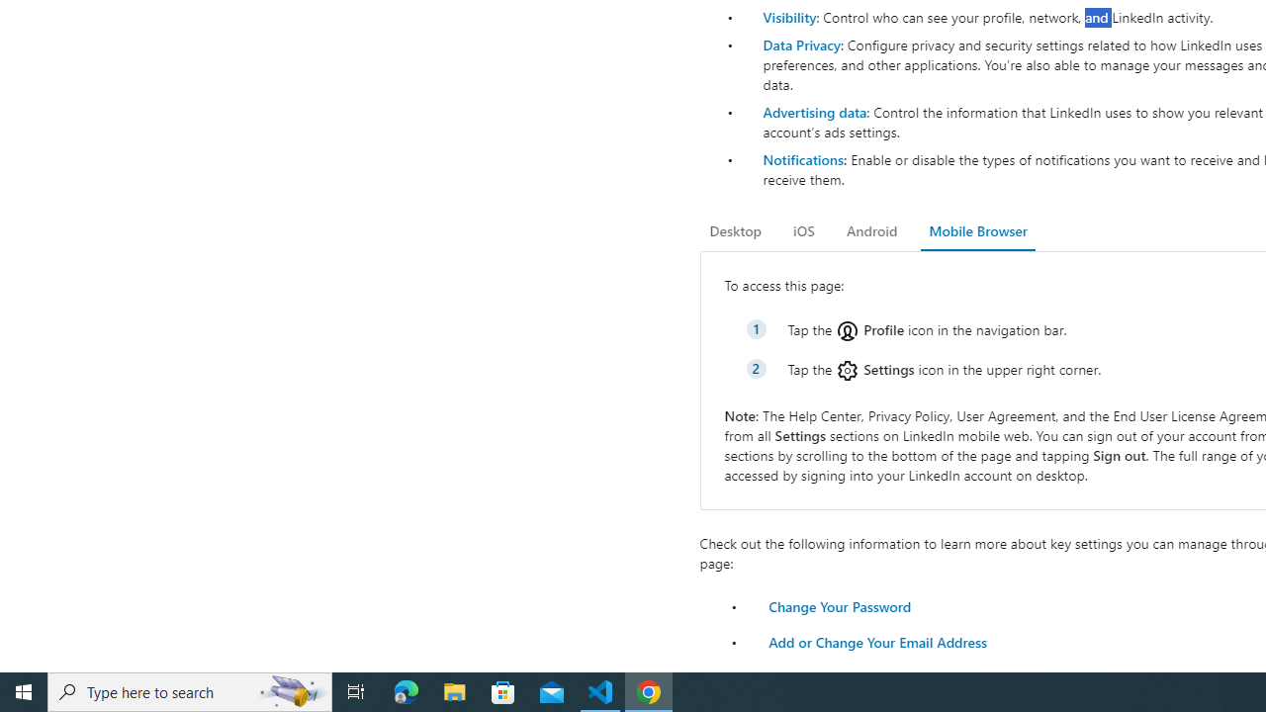 This screenshot has width=1266, height=712. I want to click on Desktop, so click(736, 231).